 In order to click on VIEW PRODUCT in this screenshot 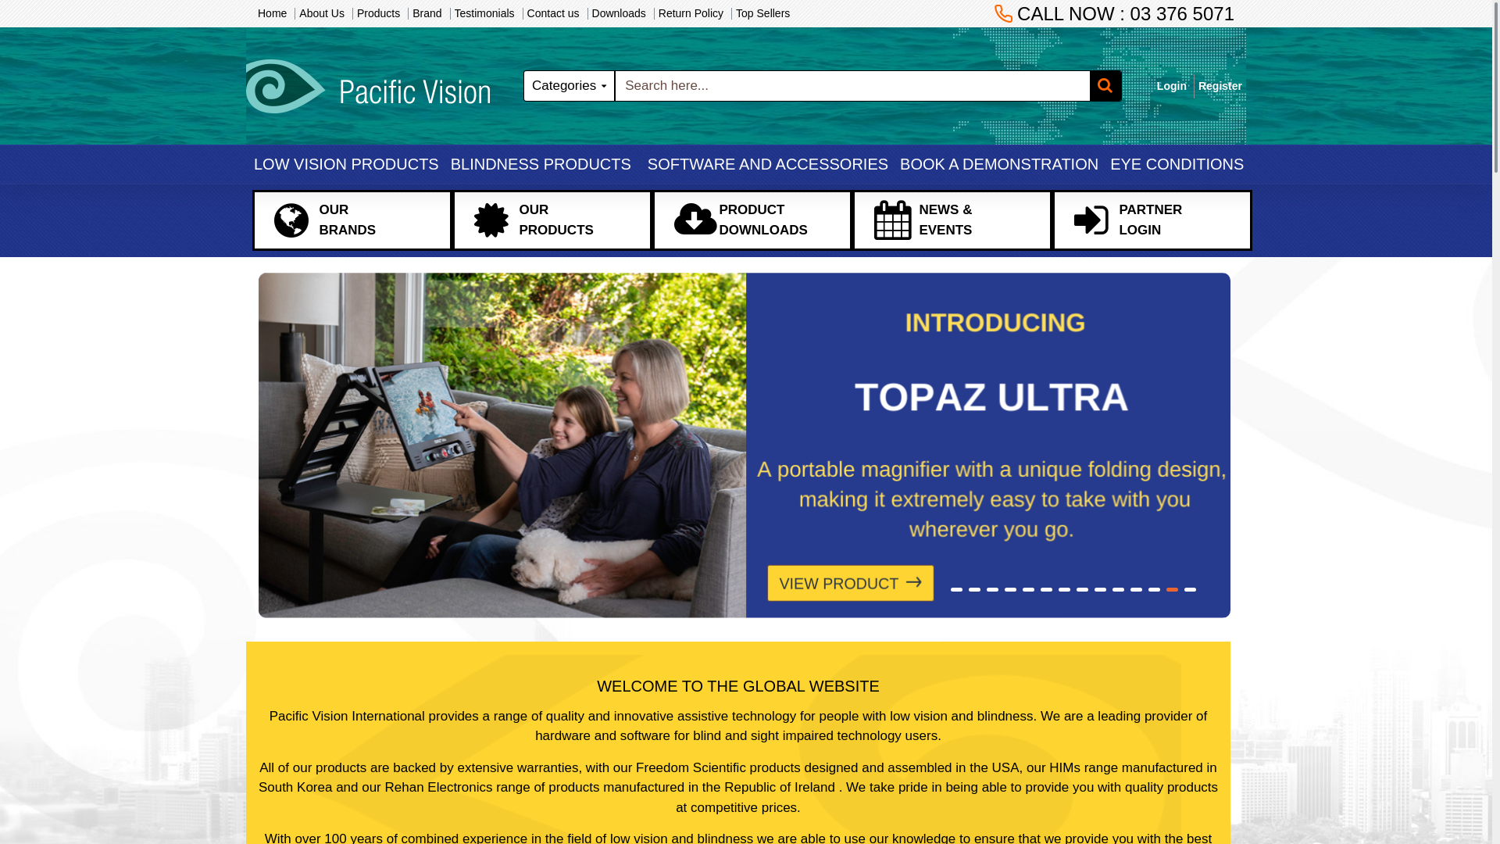, I will do `click(862, 583)`.